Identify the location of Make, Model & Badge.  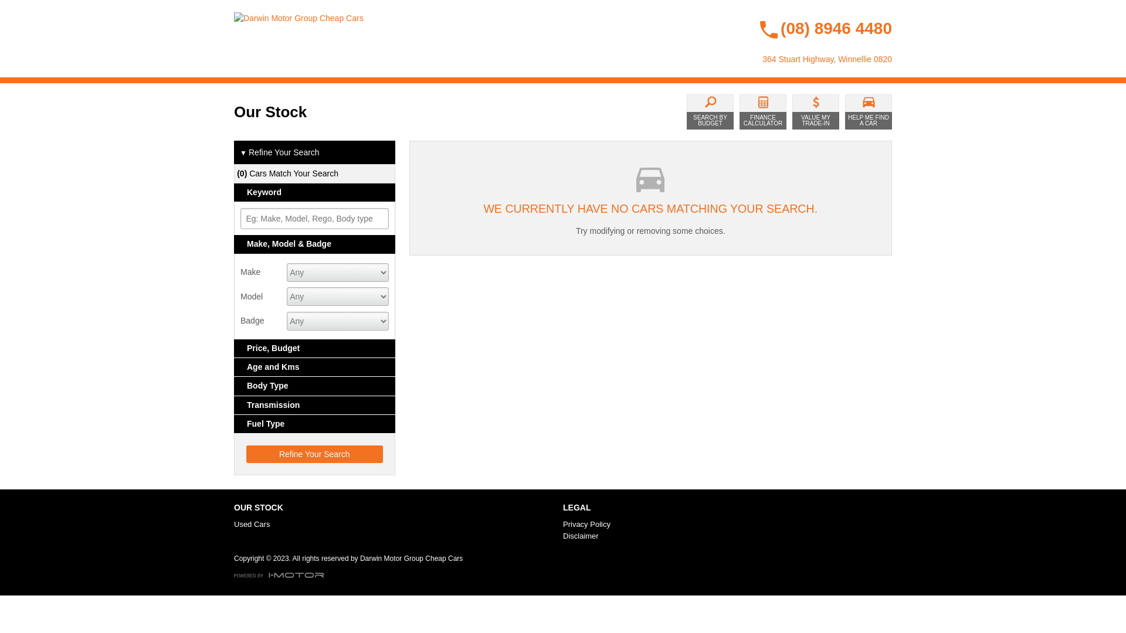
(314, 244).